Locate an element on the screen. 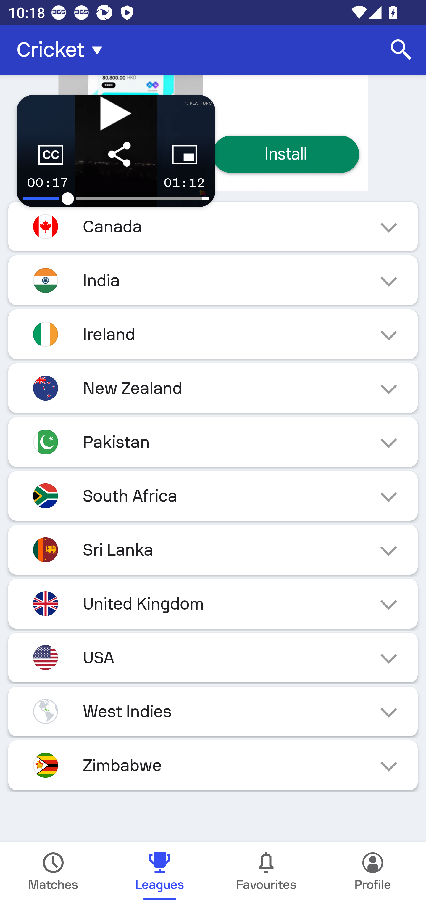 This screenshot has width=426, height=900. USA is located at coordinates (213, 657).